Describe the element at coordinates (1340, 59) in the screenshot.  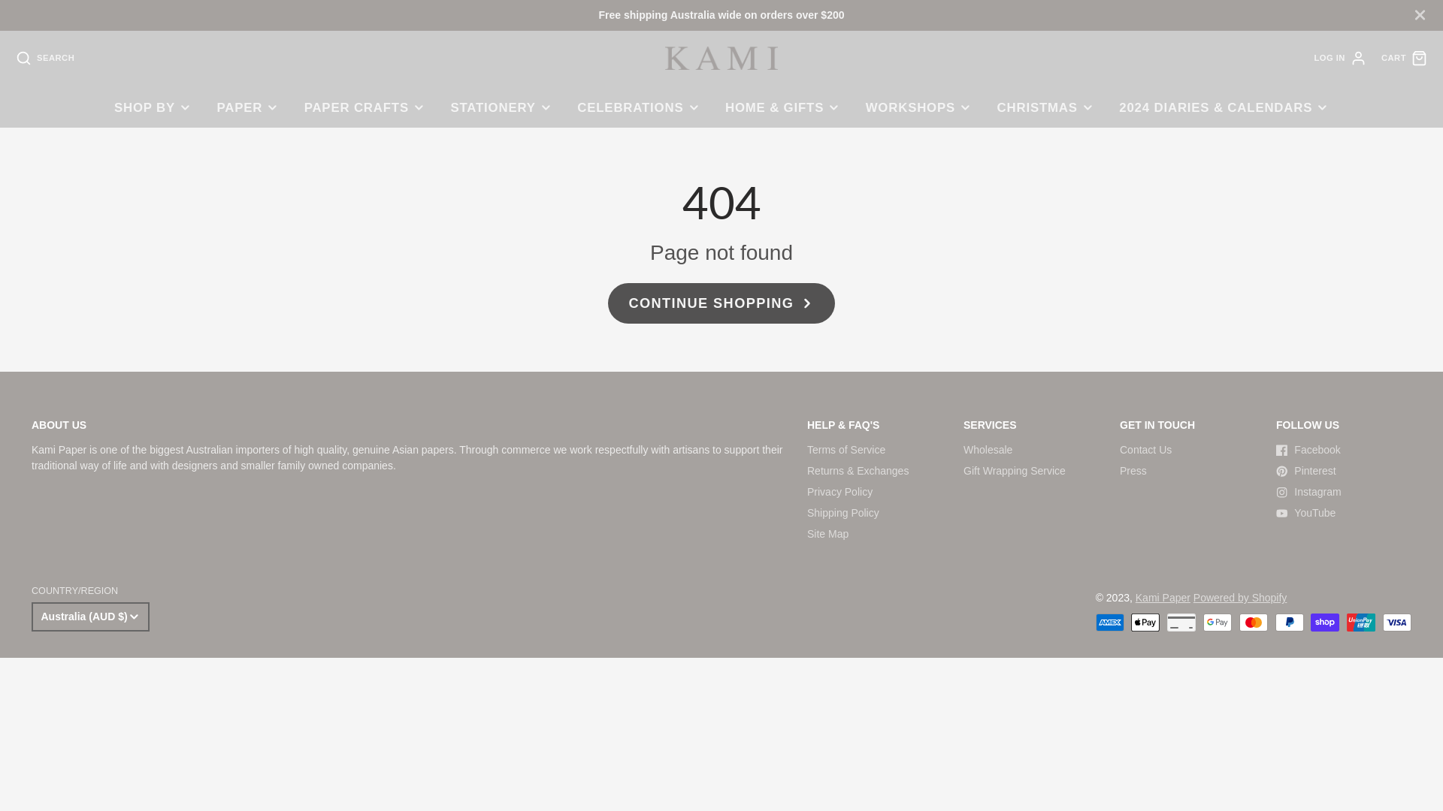
I see `LOG IN` at that location.